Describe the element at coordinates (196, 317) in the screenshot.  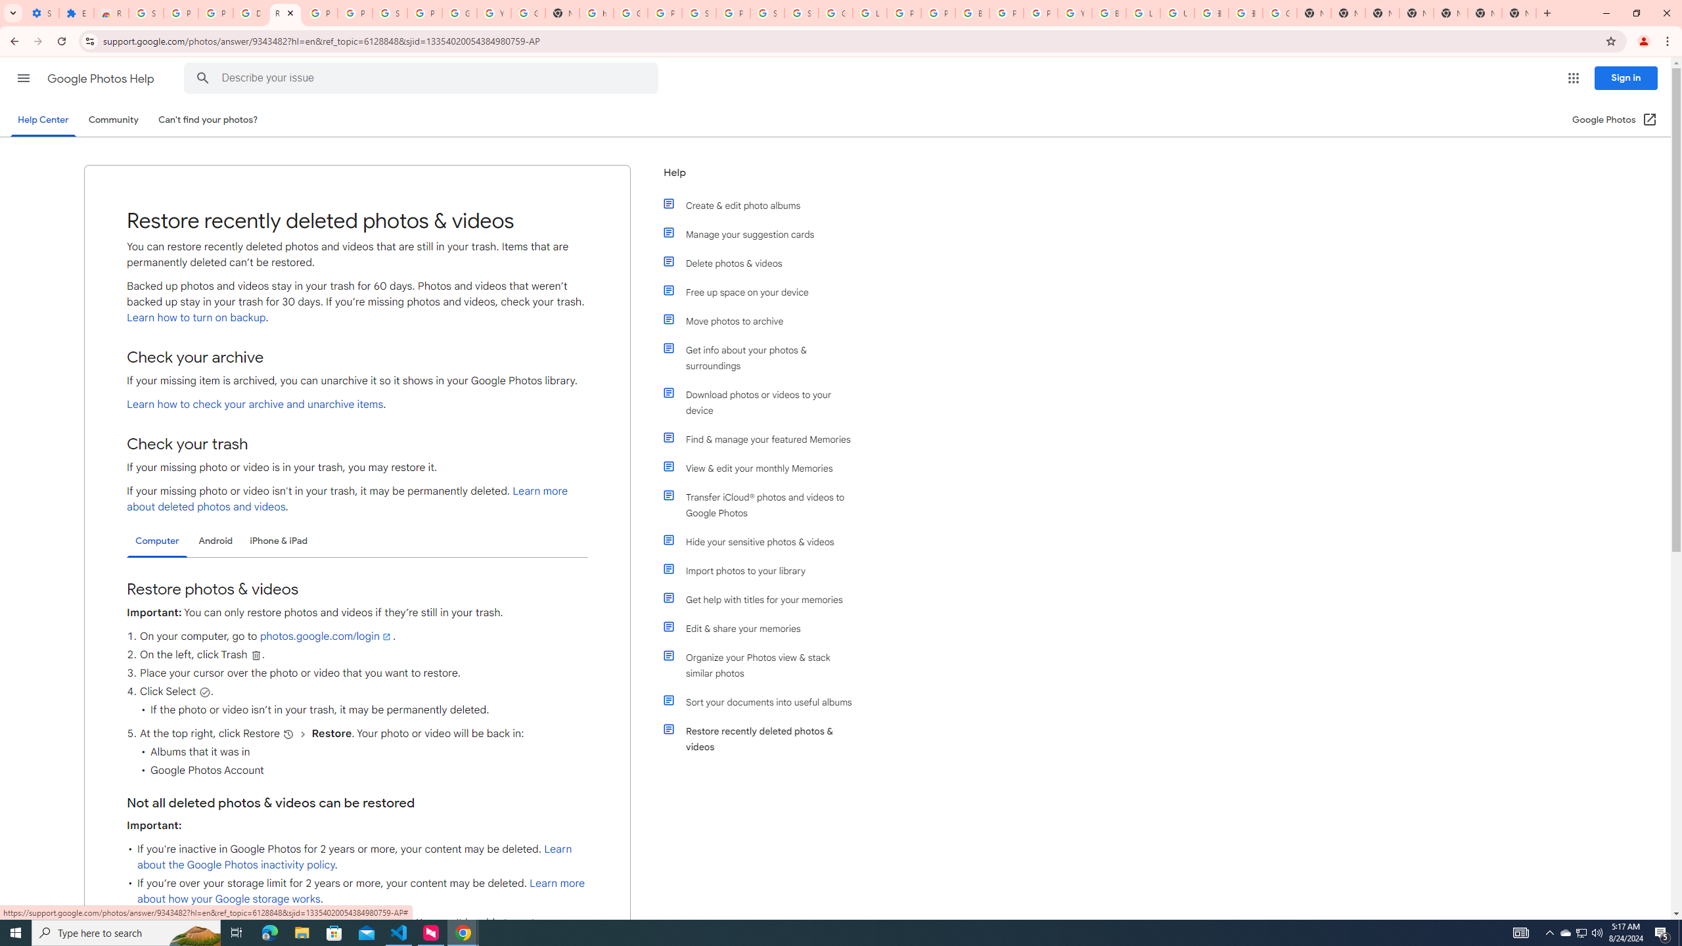
I see `Learn how to turn on backup` at that location.